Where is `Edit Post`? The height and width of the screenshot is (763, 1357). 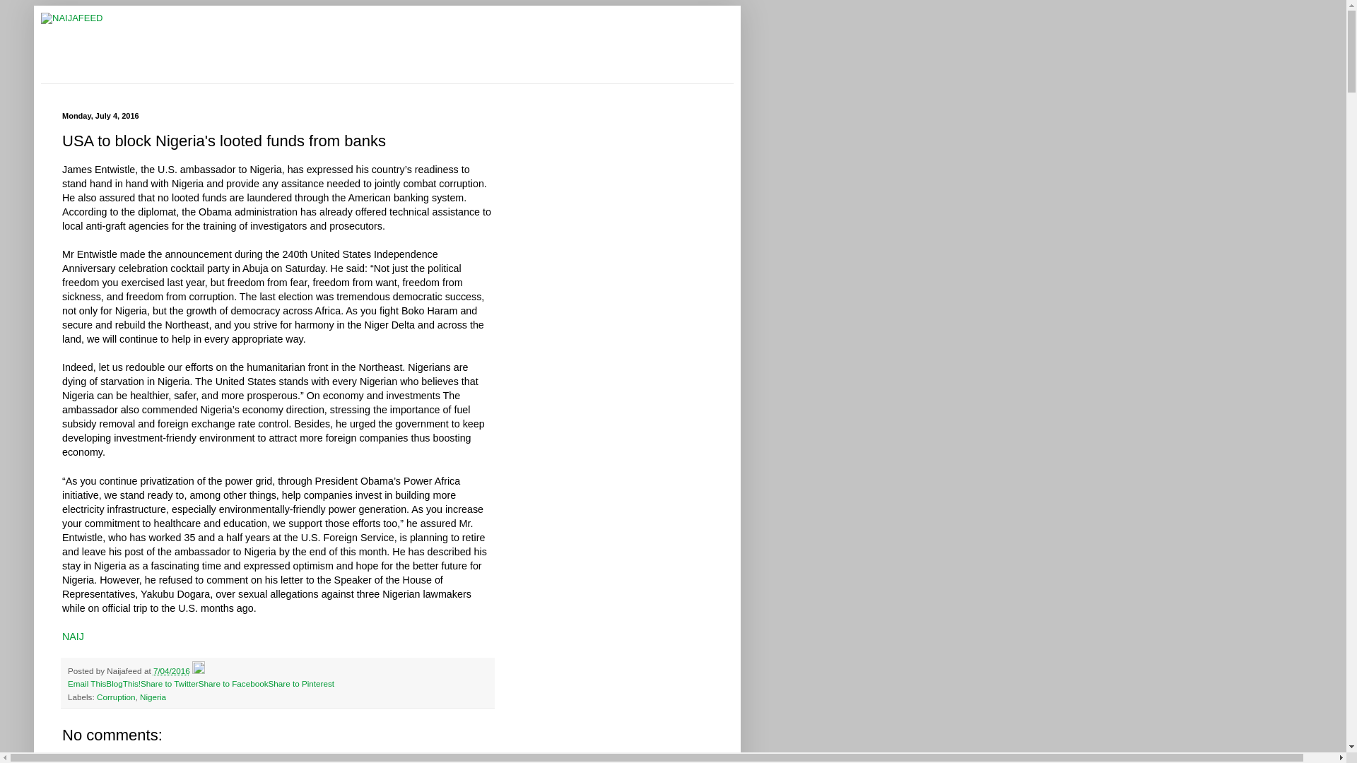 Edit Post is located at coordinates (198, 670).